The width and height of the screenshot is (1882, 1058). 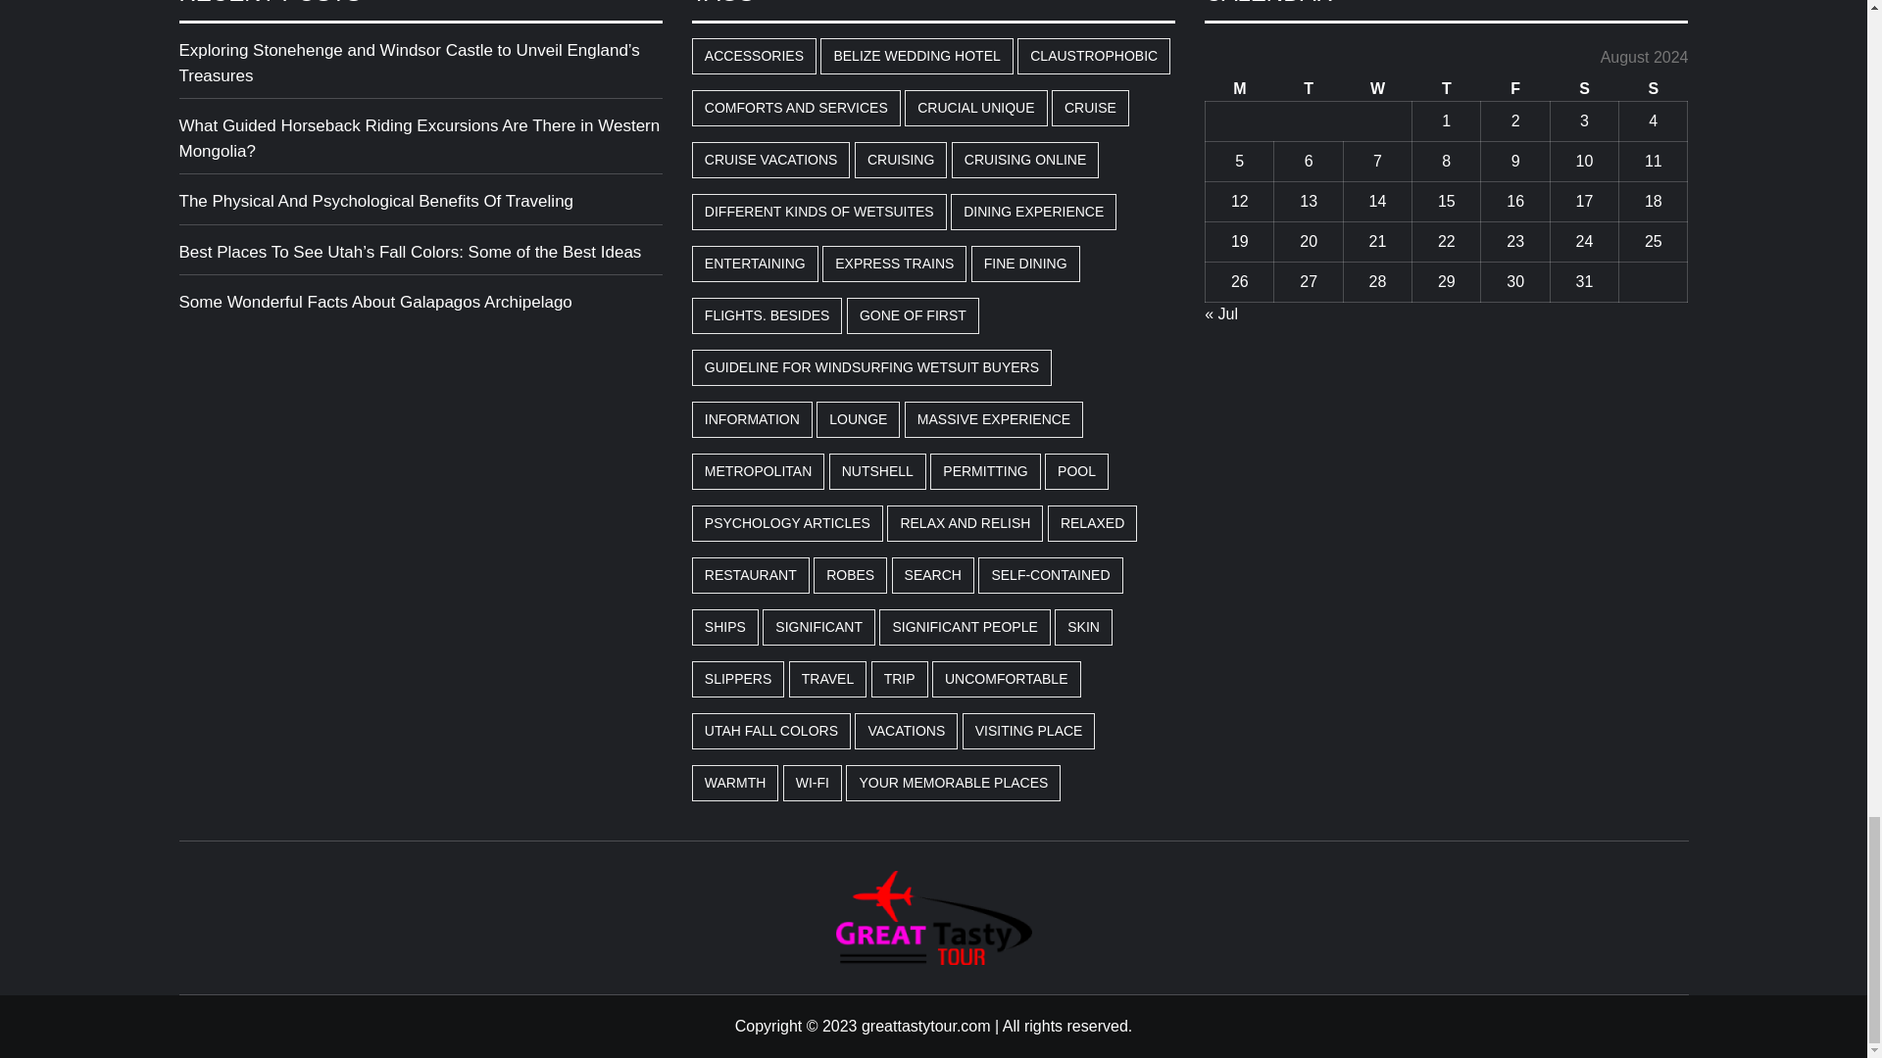 What do you see at coordinates (1447, 88) in the screenshot?
I see `Thursday` at bounding box center [1447, 88].